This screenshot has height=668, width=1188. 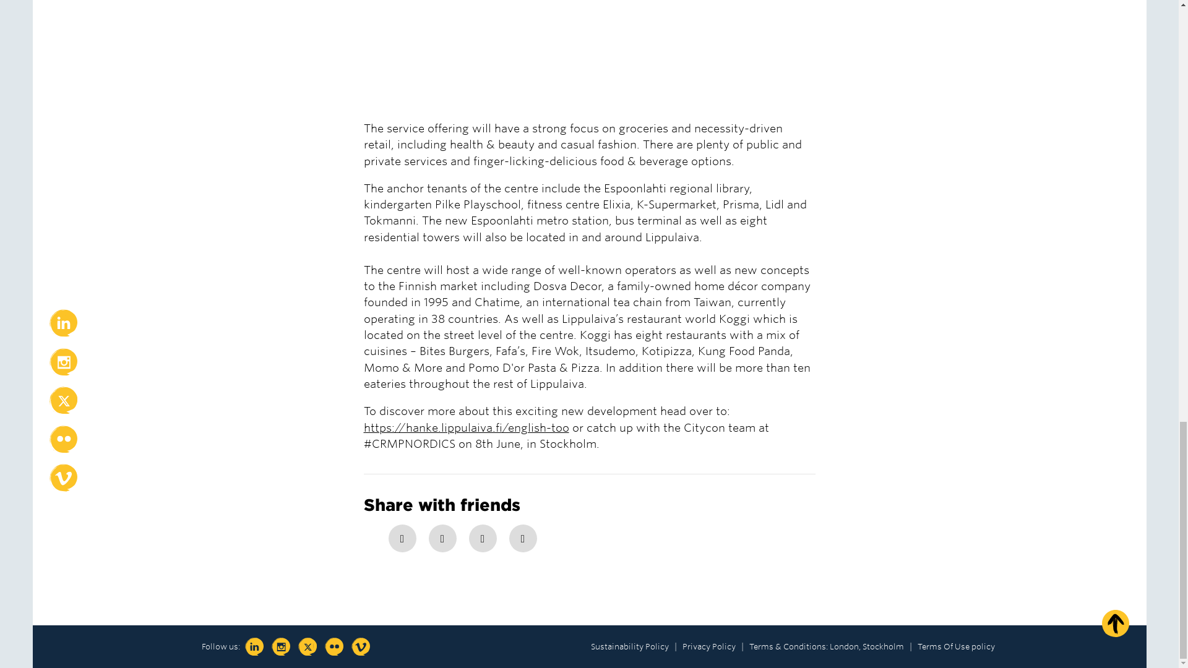 I want to click on Privacy Policy, so click(x=708, y=646).